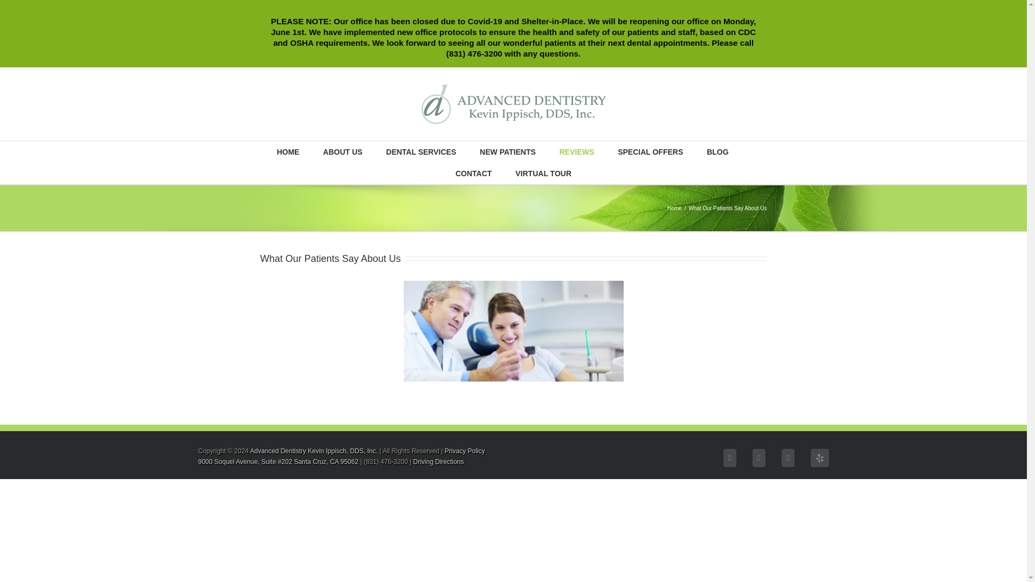 Image resolution: width=1035 pixels, height=582 pixels. What do you see at coordinates (650, 152) in the screenshot?
I see `SPECIAL OFFERS` at bounding box center [650, 152].